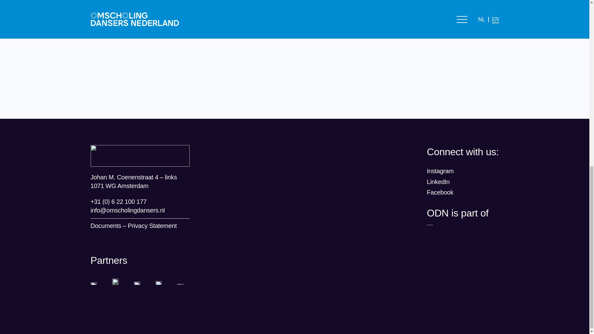 The image size is (594, 334). Describe the element at coordinates (430, 224) in the screenshot. I see `LOF Logo FULL` at that location.